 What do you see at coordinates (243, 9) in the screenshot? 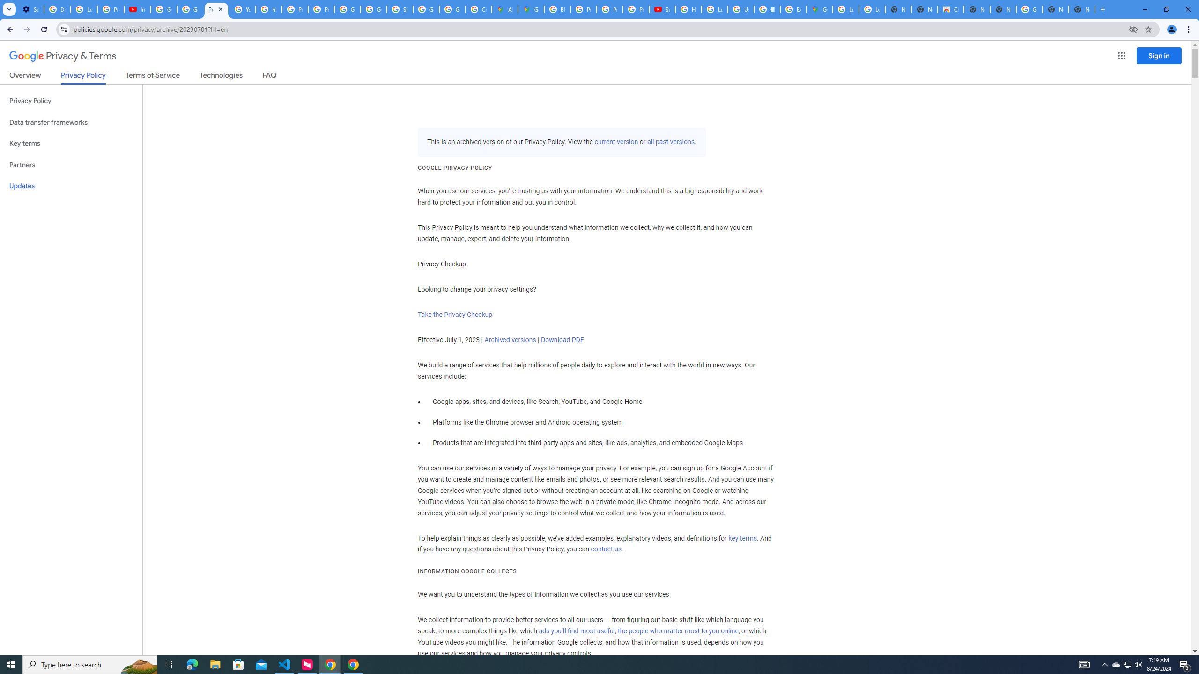
I see `YouTube` at bounding box center [243, 9].